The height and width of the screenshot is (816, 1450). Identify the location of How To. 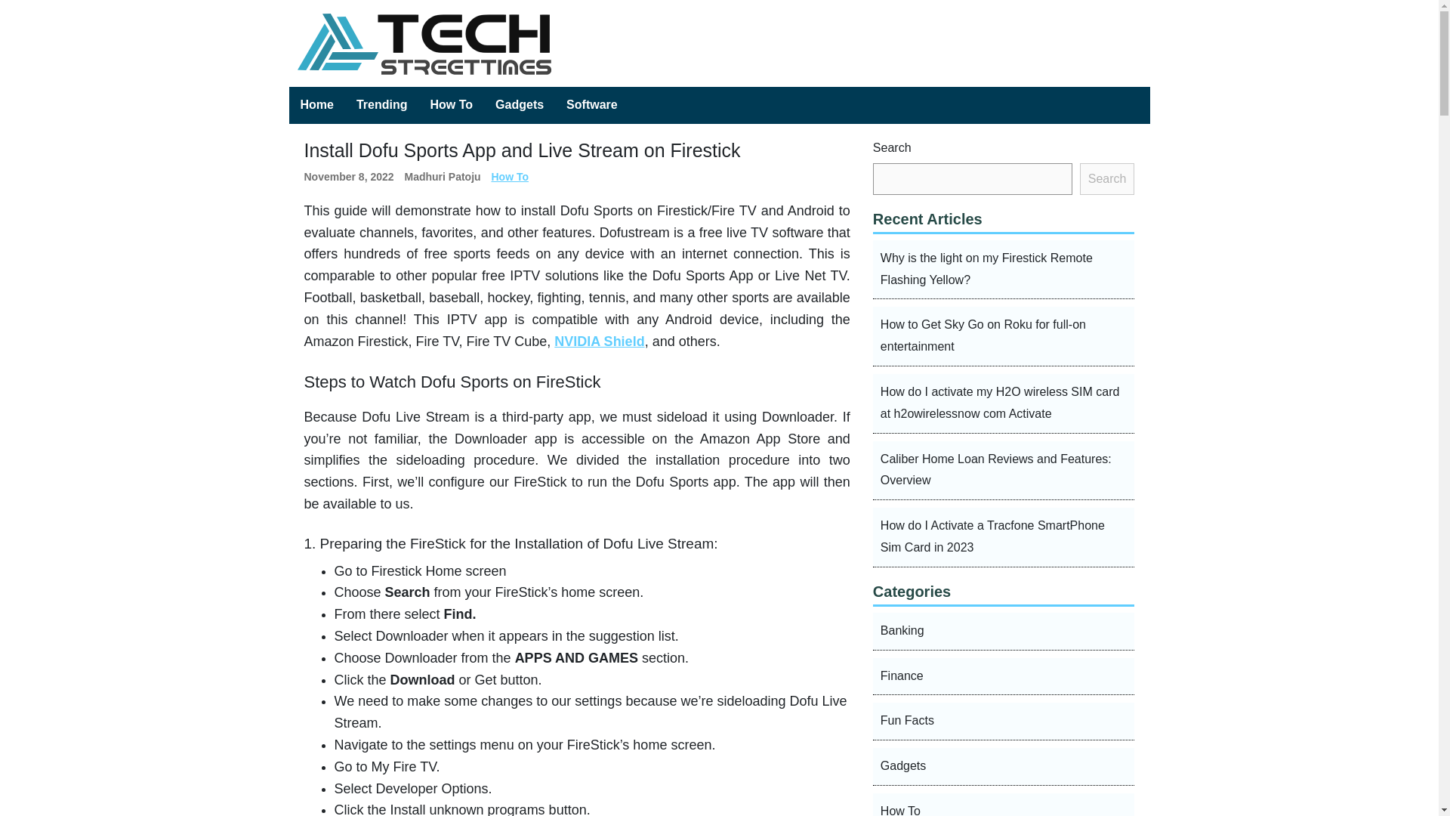
(510, 176).